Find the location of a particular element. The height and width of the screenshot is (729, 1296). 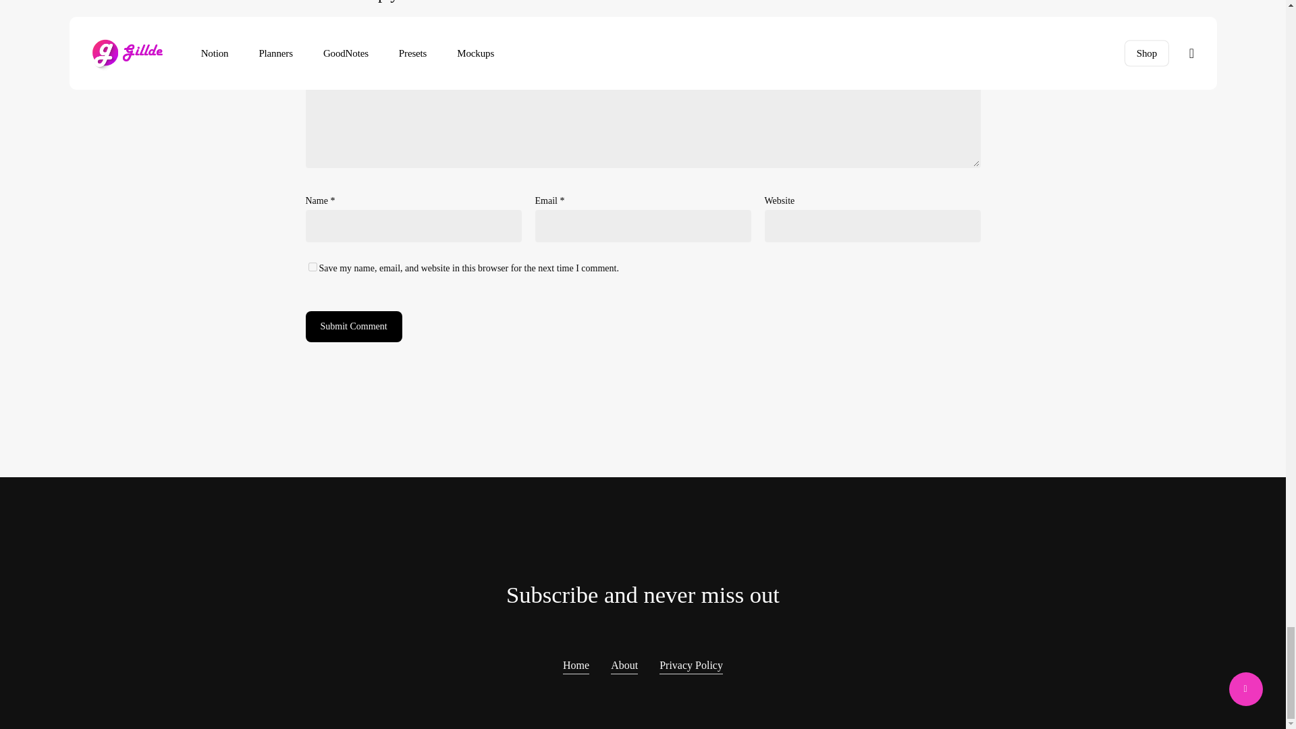

yes is located at coordinates (312, 266).